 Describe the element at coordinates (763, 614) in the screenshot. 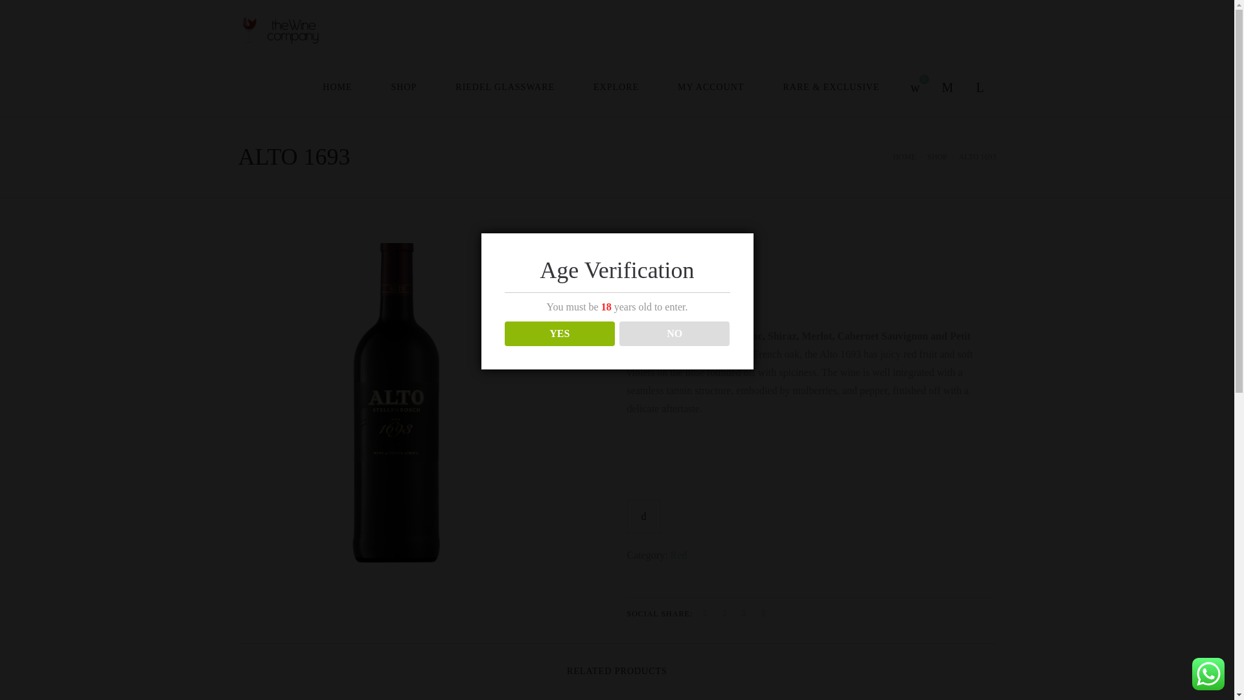

I see `Share this post via Email` at that location.